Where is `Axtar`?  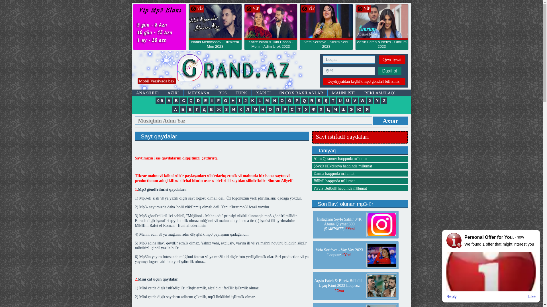
Axtar is located at coordinates (390, 121).